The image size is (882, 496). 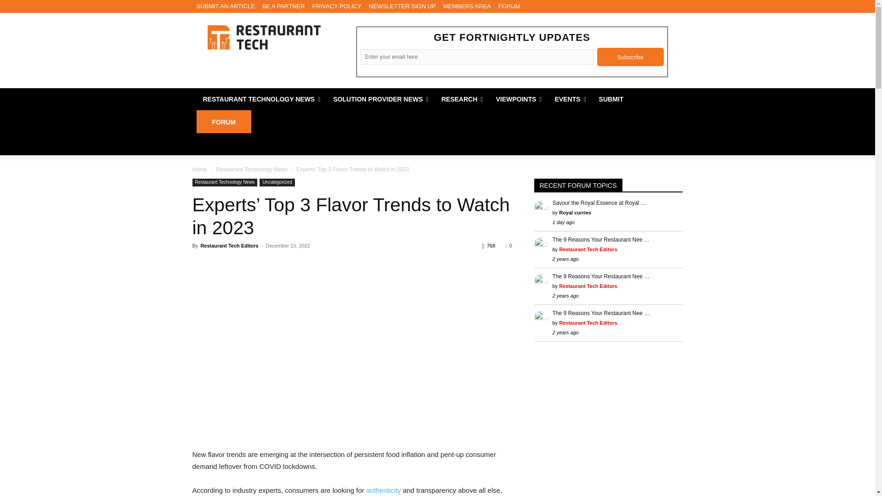 What do you see at coordinates (402, 6) in the screenshot?
I see `NEWSLETTER SIGN UP` at bounding box center [402, 6].